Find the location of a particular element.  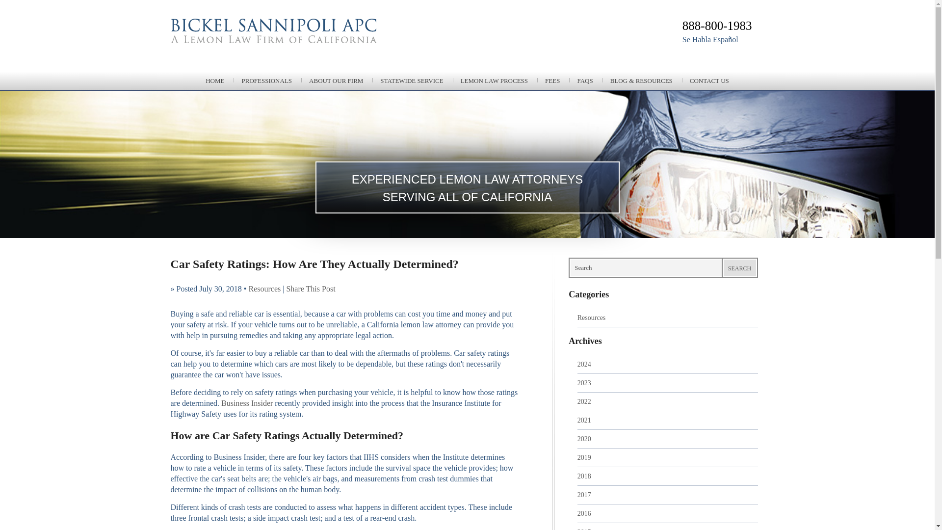

The Bickel Law Firm is located at coordinates (315, 43).